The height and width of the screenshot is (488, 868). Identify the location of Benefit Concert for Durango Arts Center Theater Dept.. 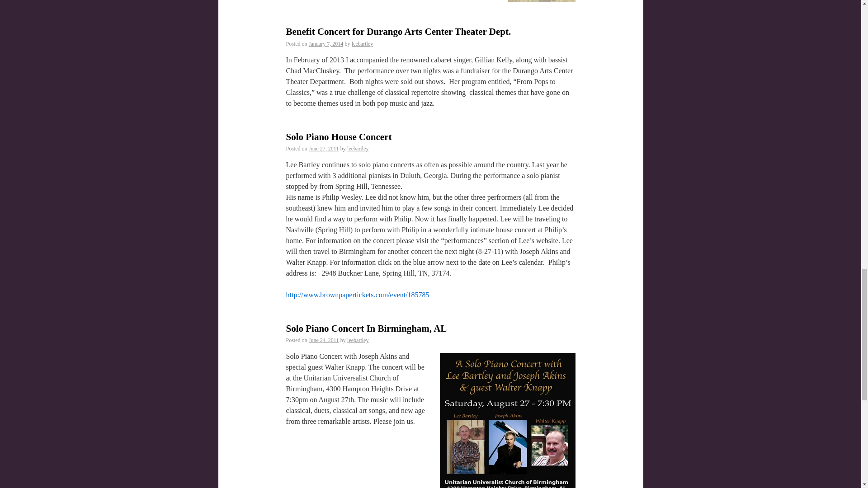
(398, 32).